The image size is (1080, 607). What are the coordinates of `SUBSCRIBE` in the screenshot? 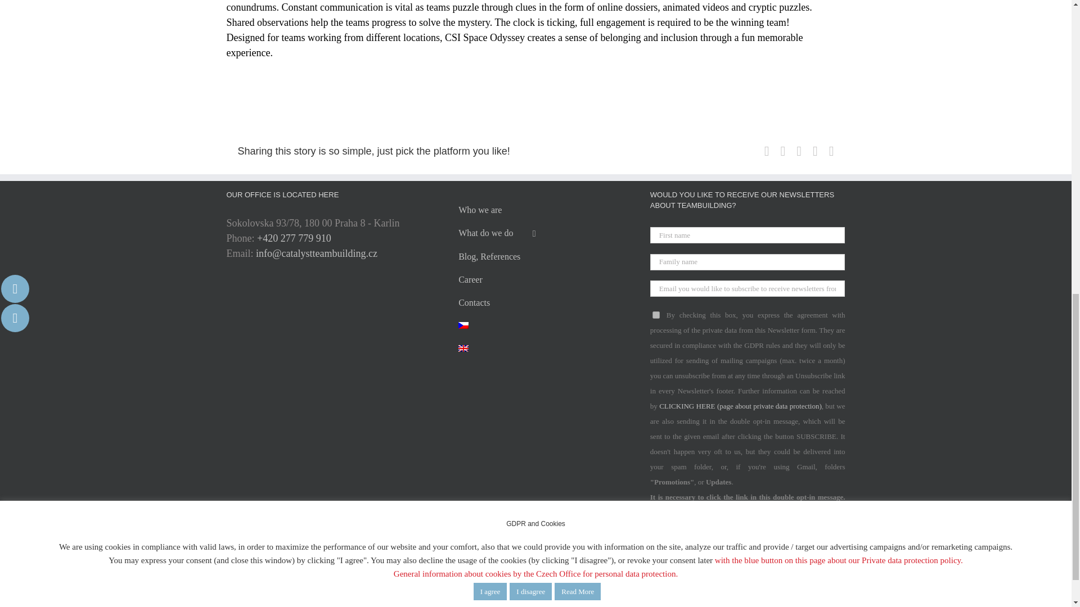 It's located at (682, 571).